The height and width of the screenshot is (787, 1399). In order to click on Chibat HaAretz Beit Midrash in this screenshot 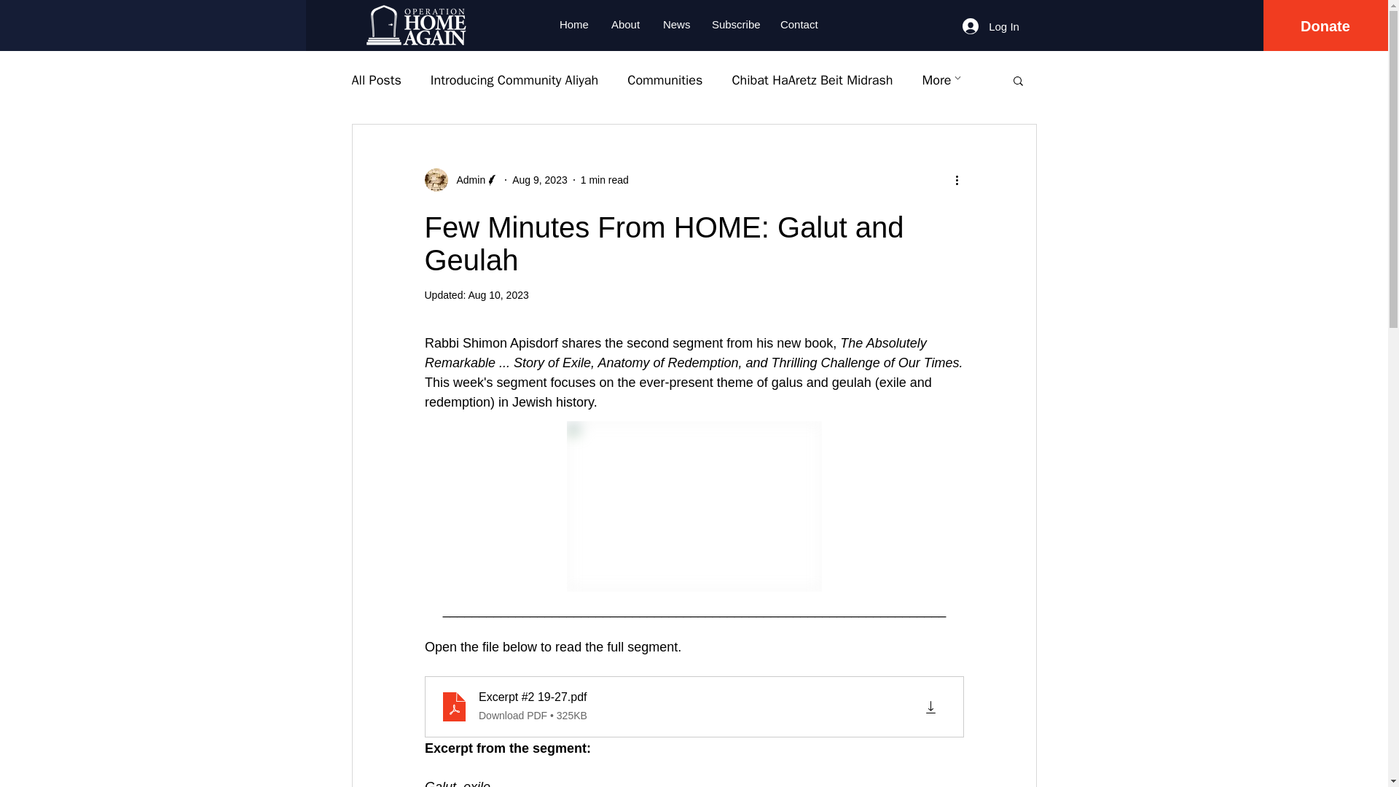, I will do `click(812, 80)`.